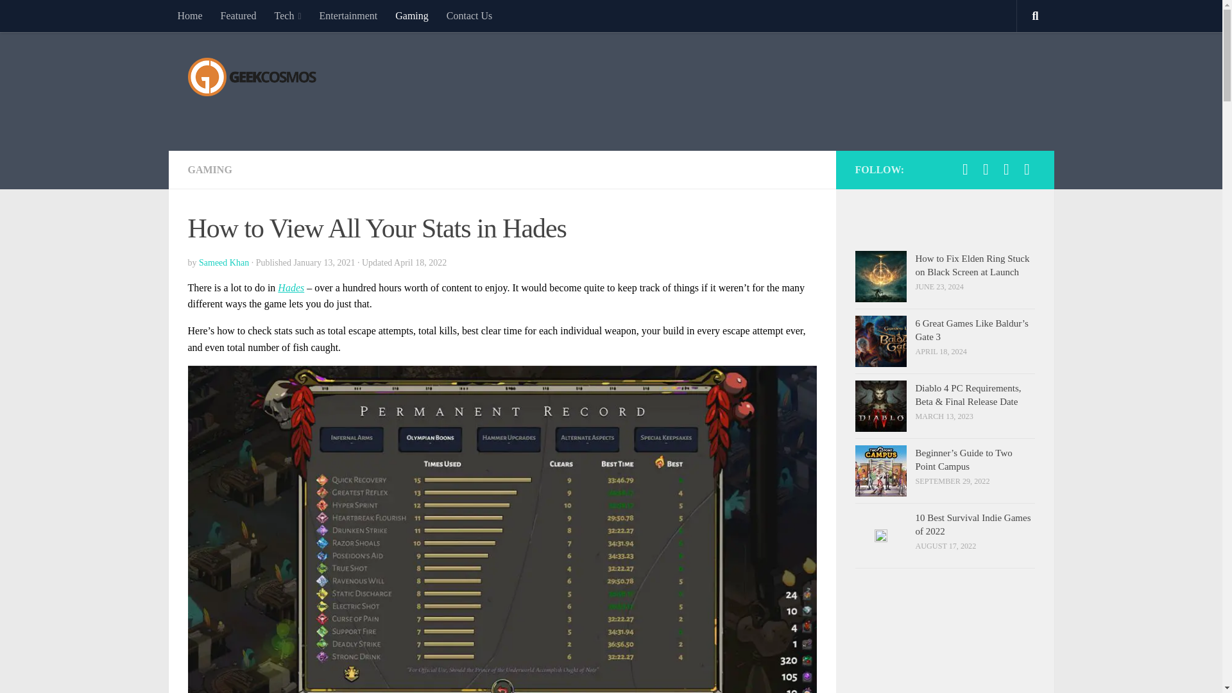 This screenshot has height=693, width=1232. Describe the element at coordinates (239, 15) in the screenshot. I see `Featured` at that location.